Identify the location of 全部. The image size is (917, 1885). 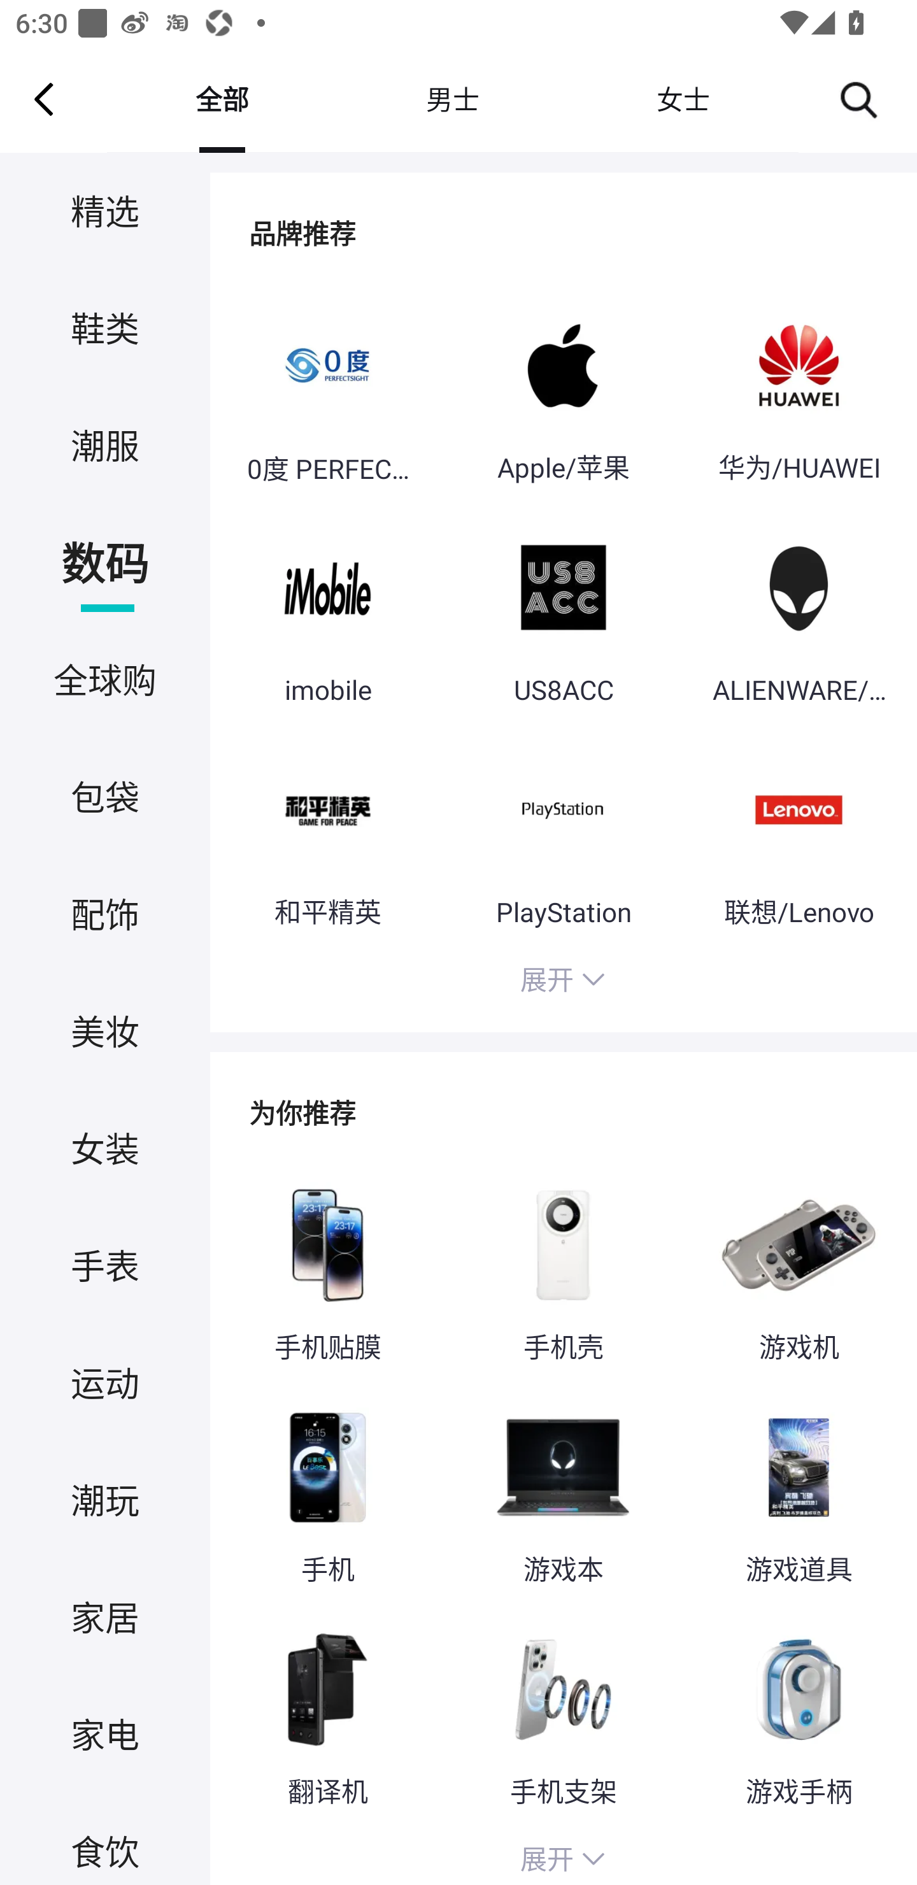
(222, 99).